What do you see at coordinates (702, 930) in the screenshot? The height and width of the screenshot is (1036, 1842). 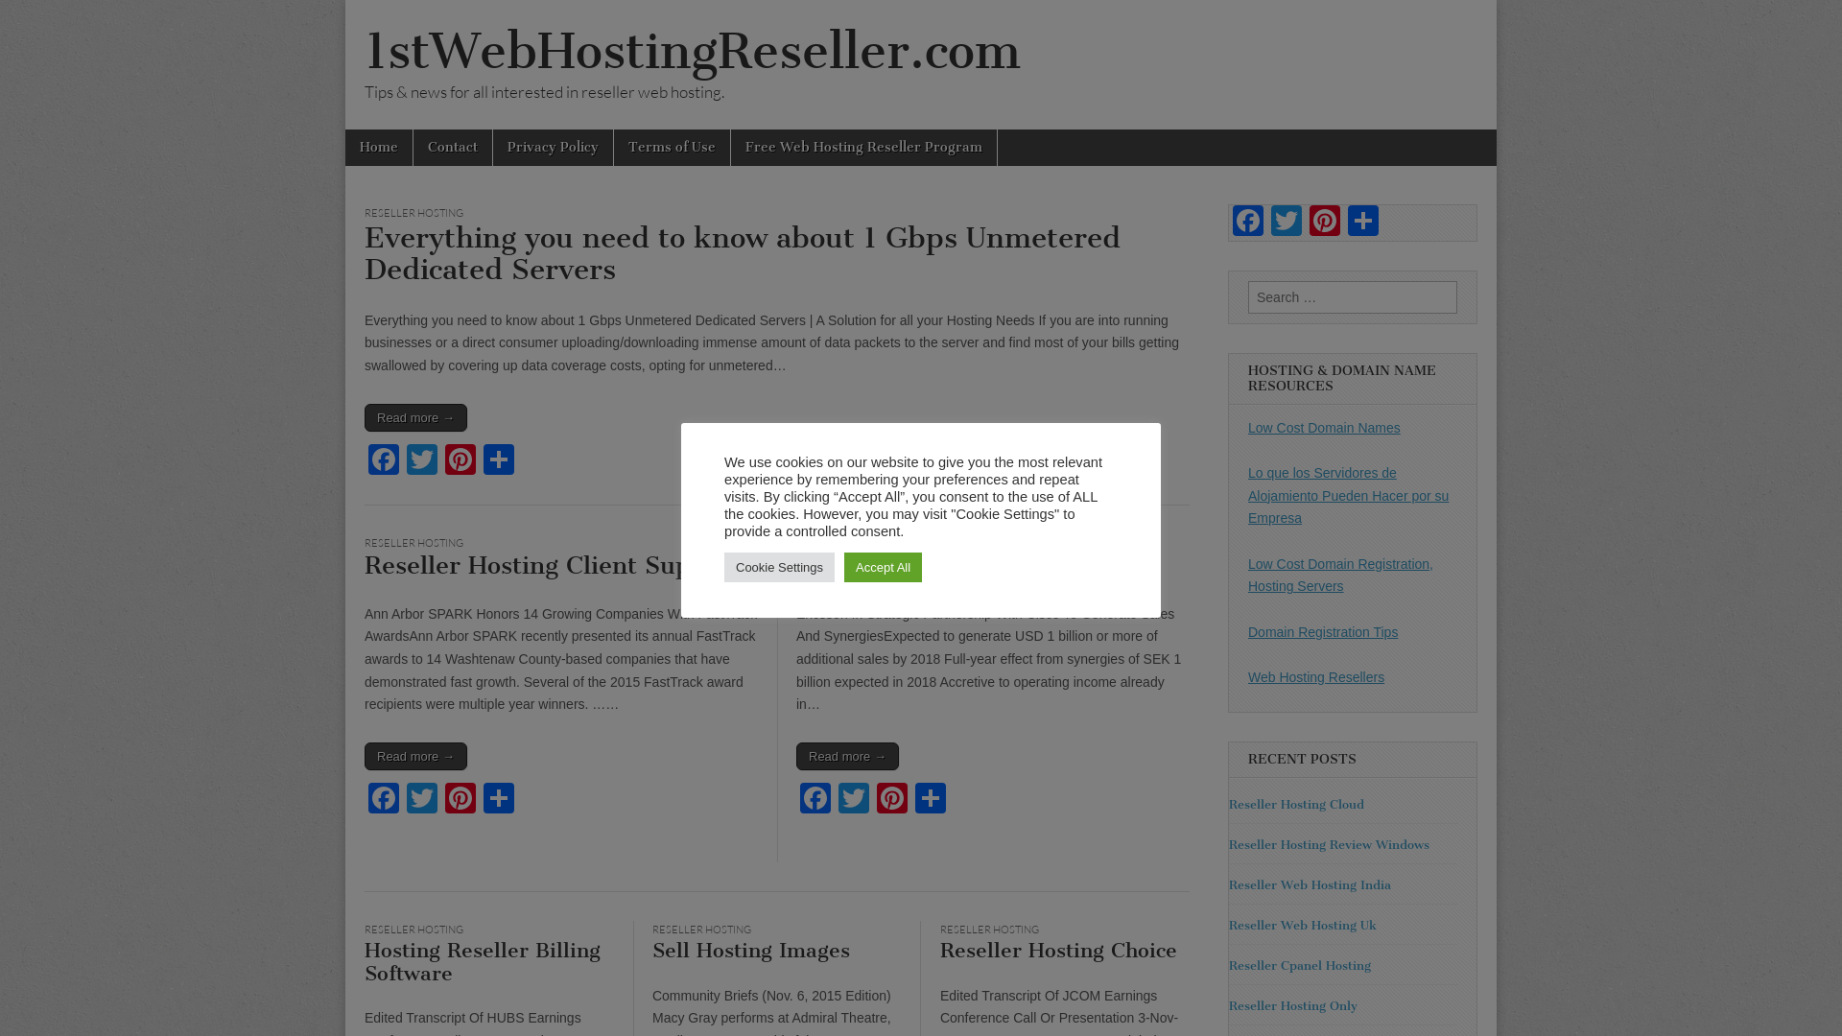 I see `RESELLER HOSTING` at bounding box center [702, 930].